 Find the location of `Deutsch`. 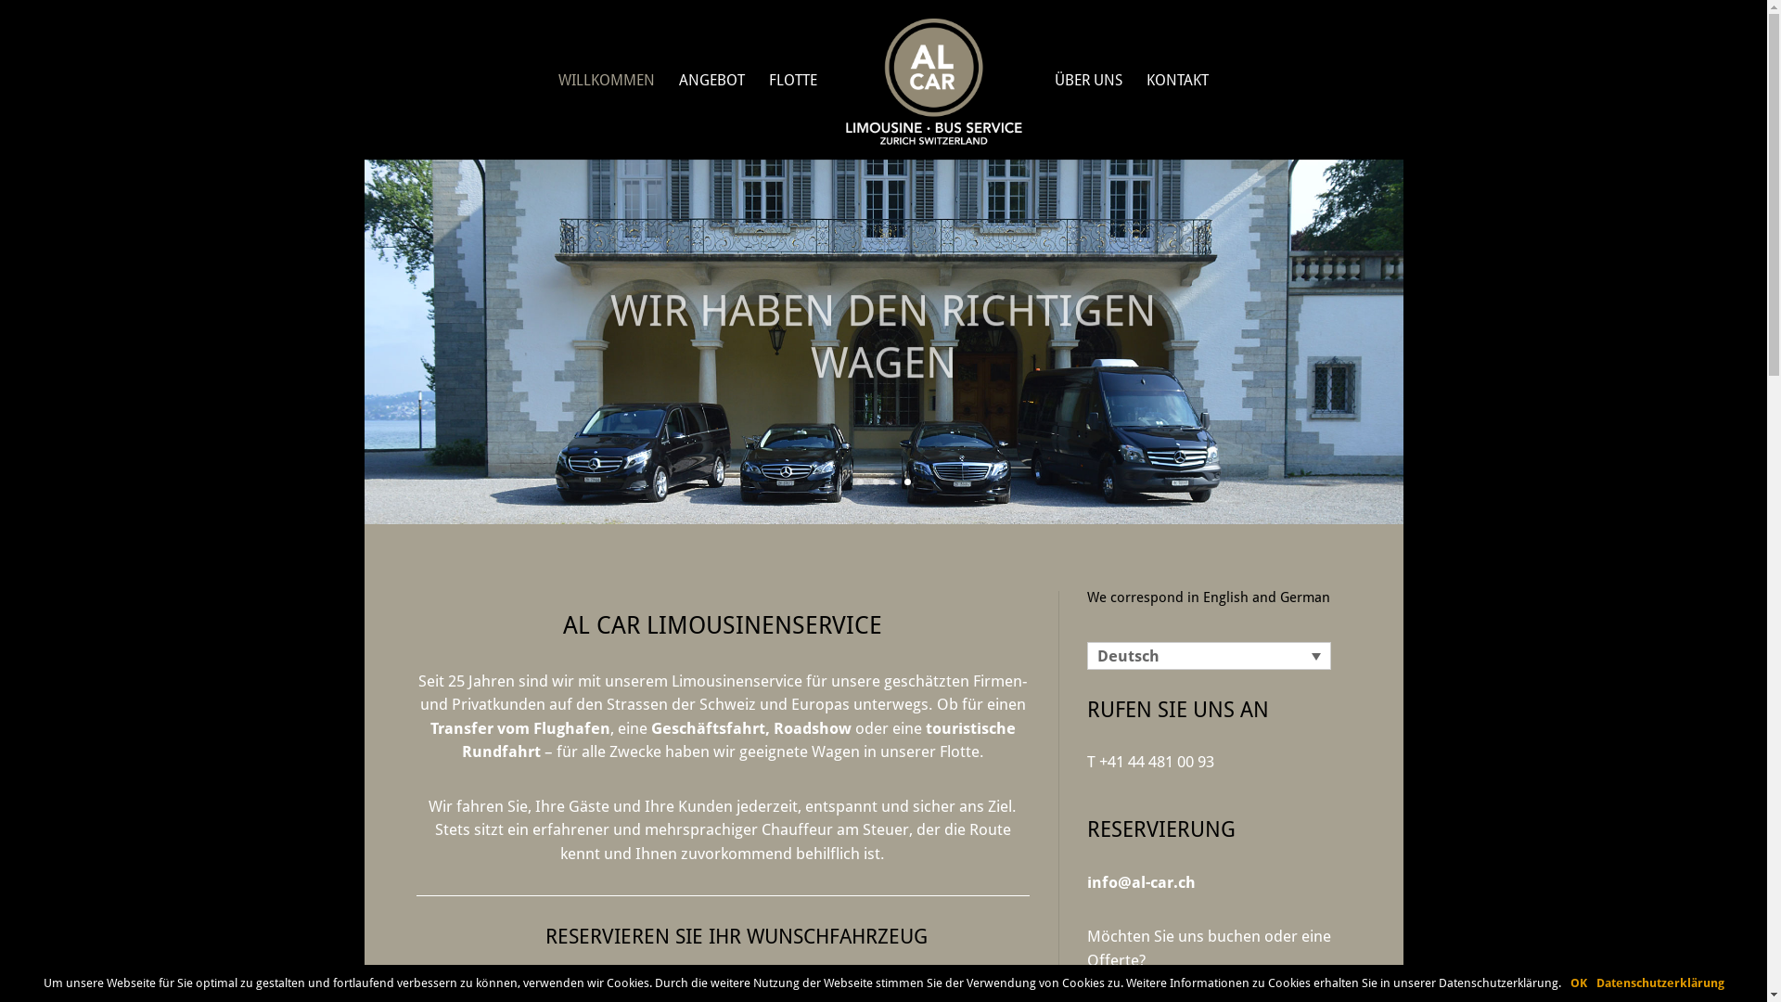

Deutsch is located at coordinates (1210, 656).